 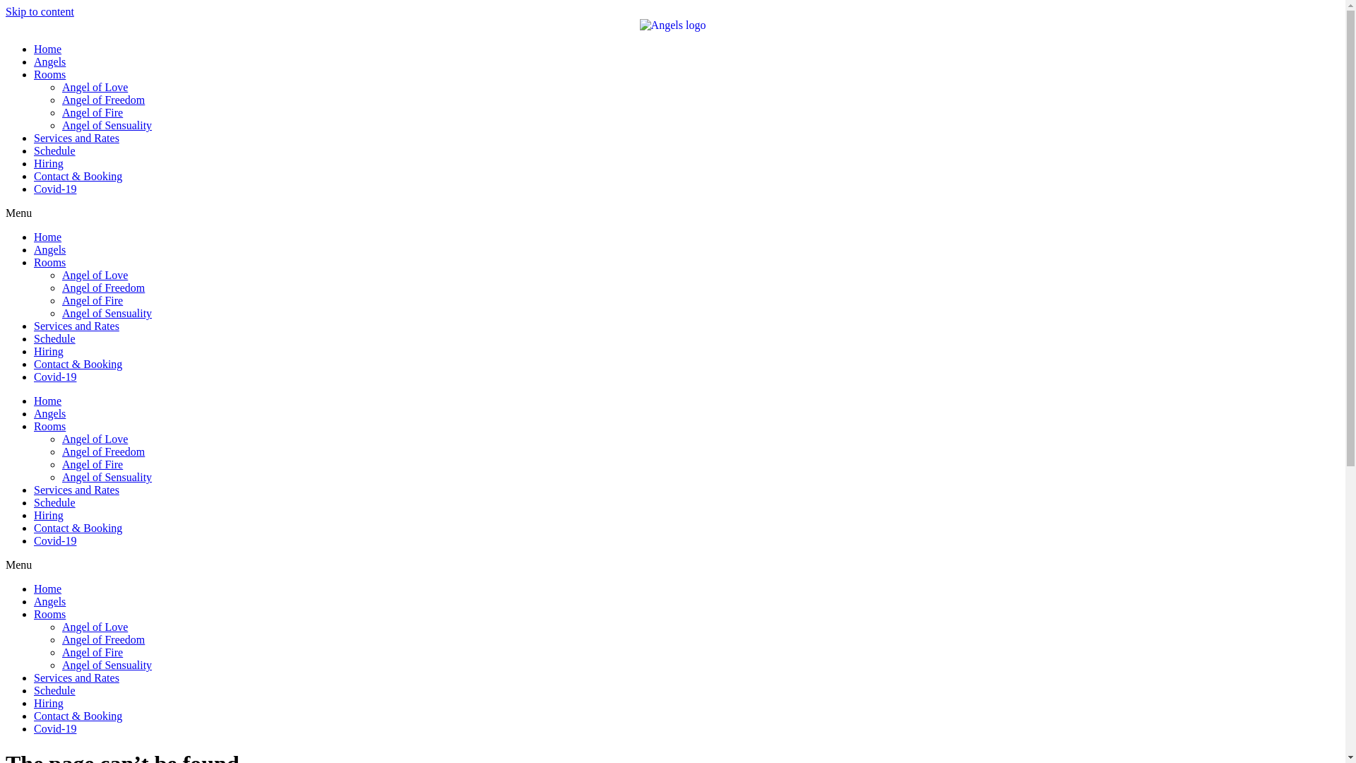 What do you see at coordinates (55, 339) in the screenshot?
I see `Schedule` at bounding box center [55, 339].